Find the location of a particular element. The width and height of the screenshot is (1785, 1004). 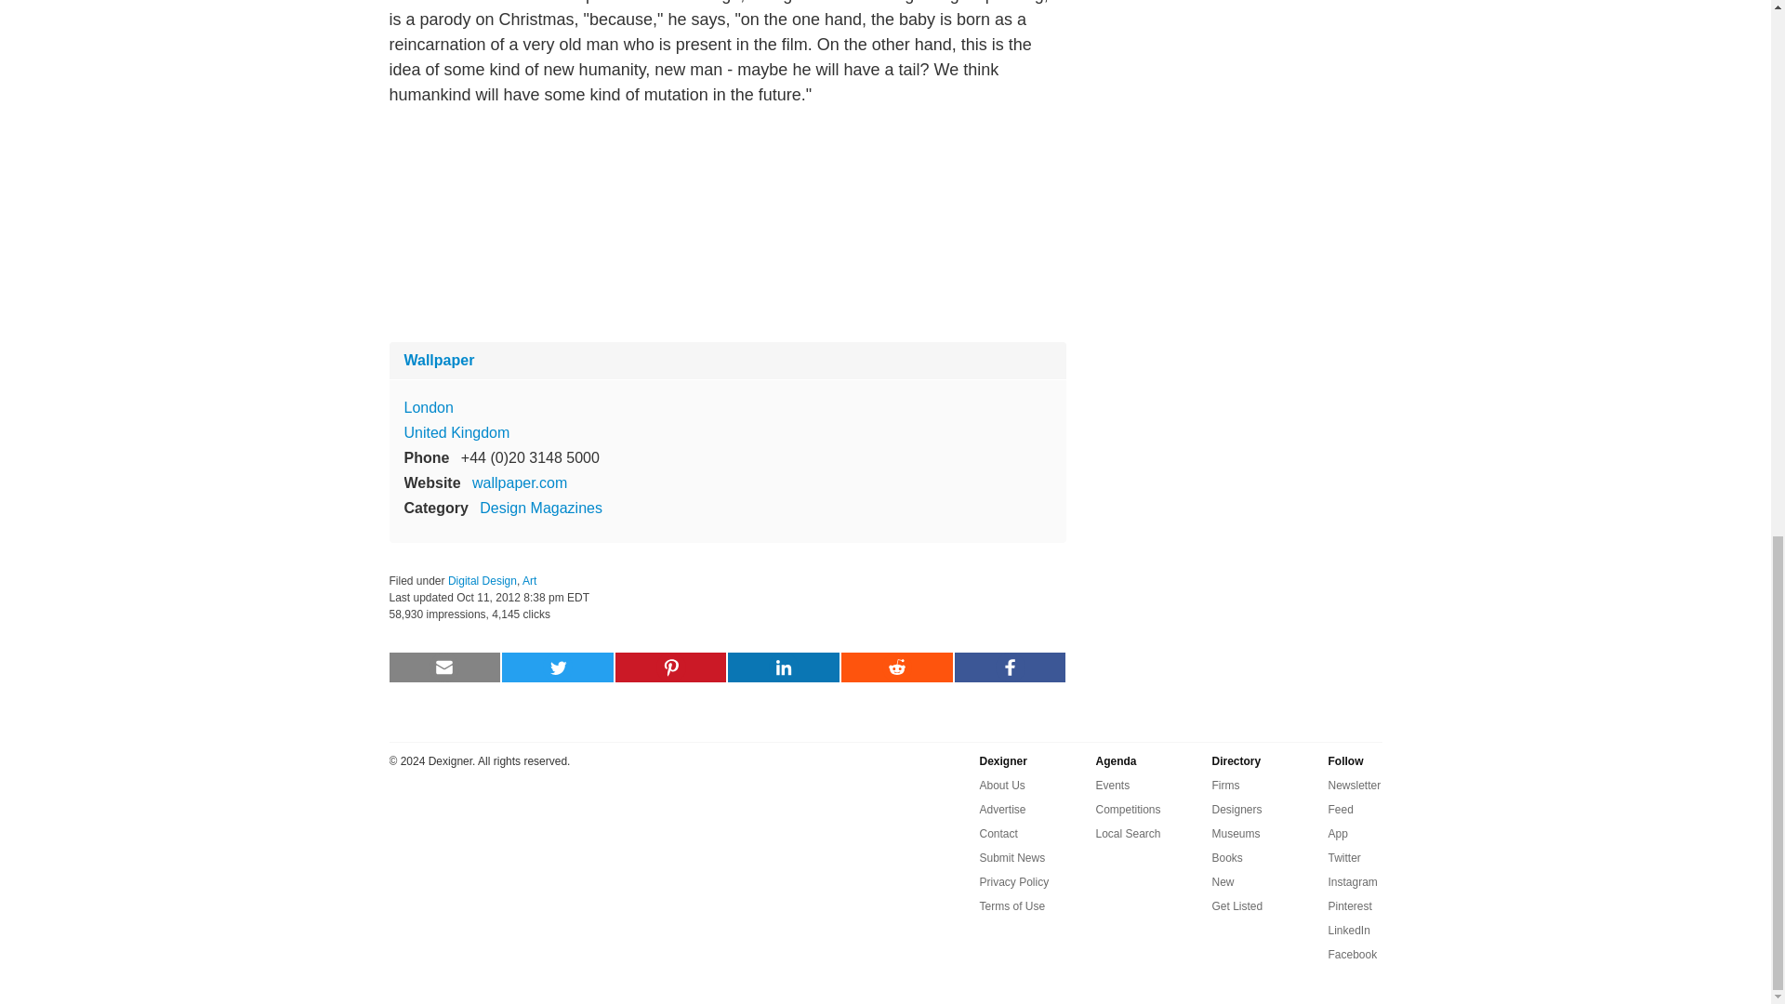

Wallpaper is located at coordinates (439, 361).